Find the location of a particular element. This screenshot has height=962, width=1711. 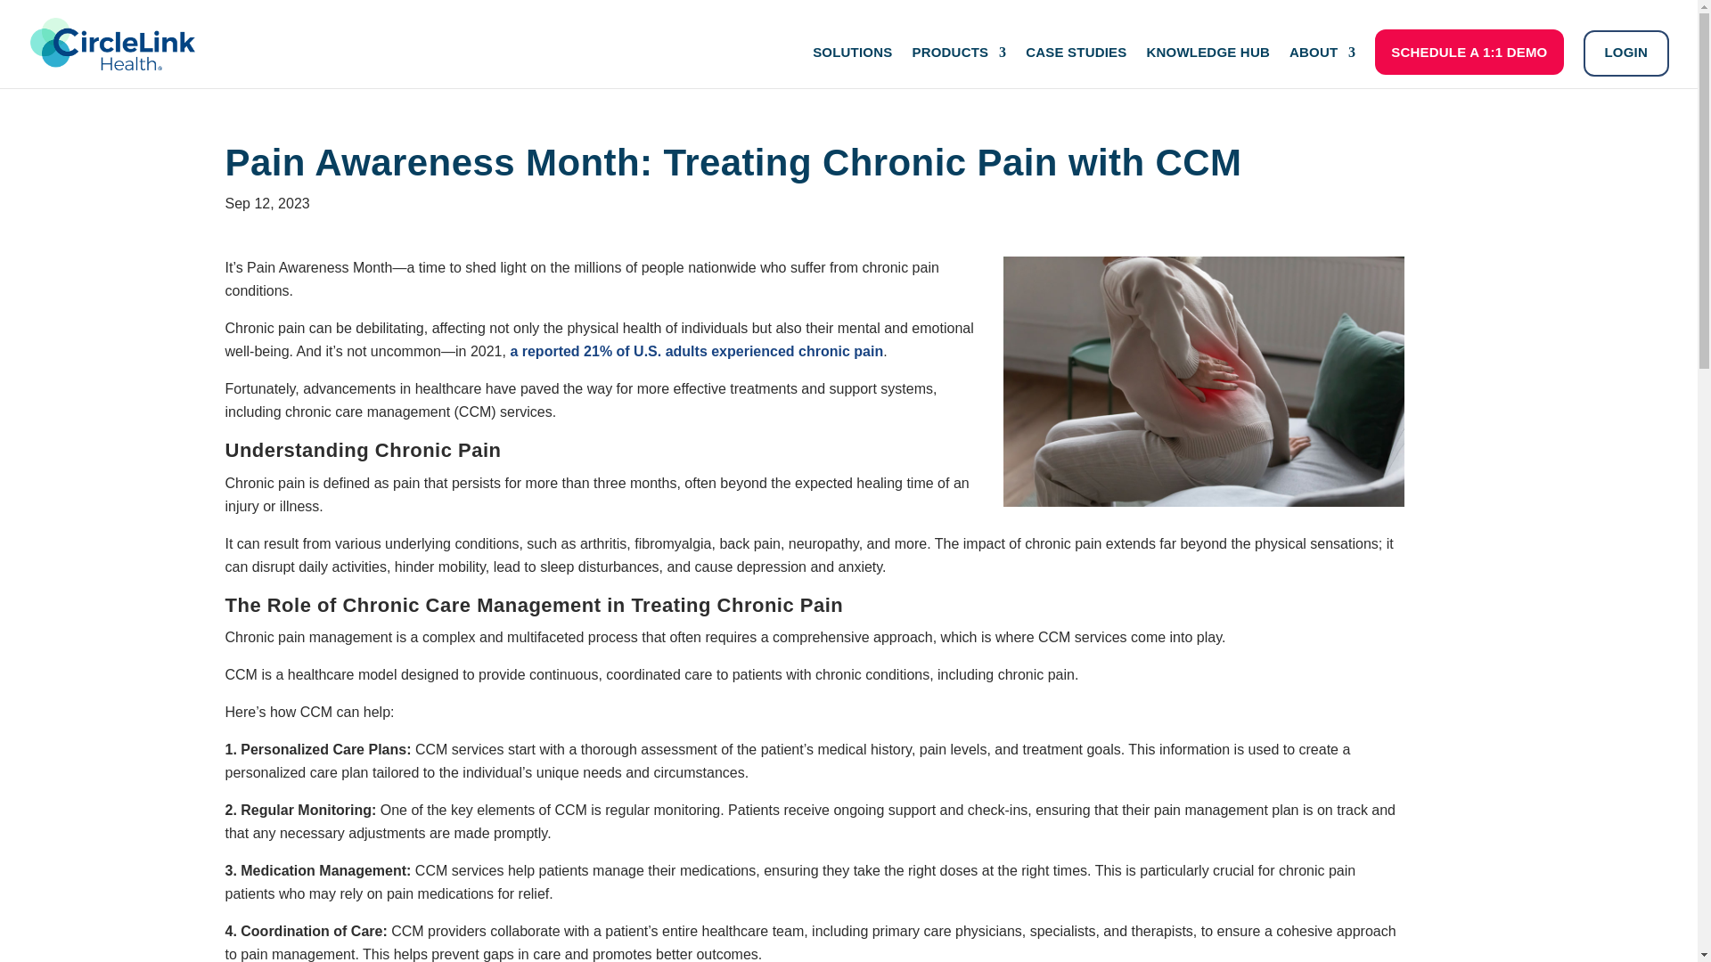

KNOWLEDGE HUB is located at coordinates (1208, 67).